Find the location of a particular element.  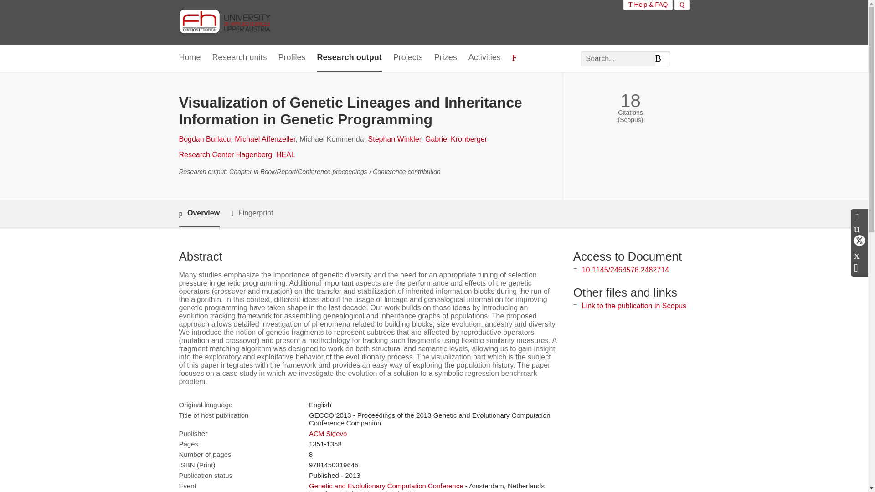

Link to the publication in Scopus is located at coordinates (633, 306).